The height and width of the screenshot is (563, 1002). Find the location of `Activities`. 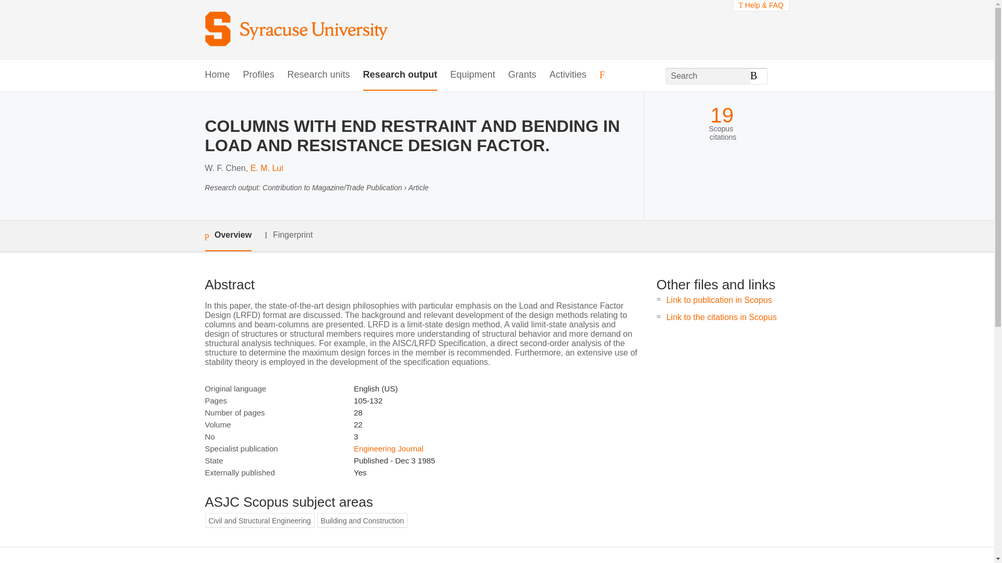

Activities is located at coordinates (568, 75).